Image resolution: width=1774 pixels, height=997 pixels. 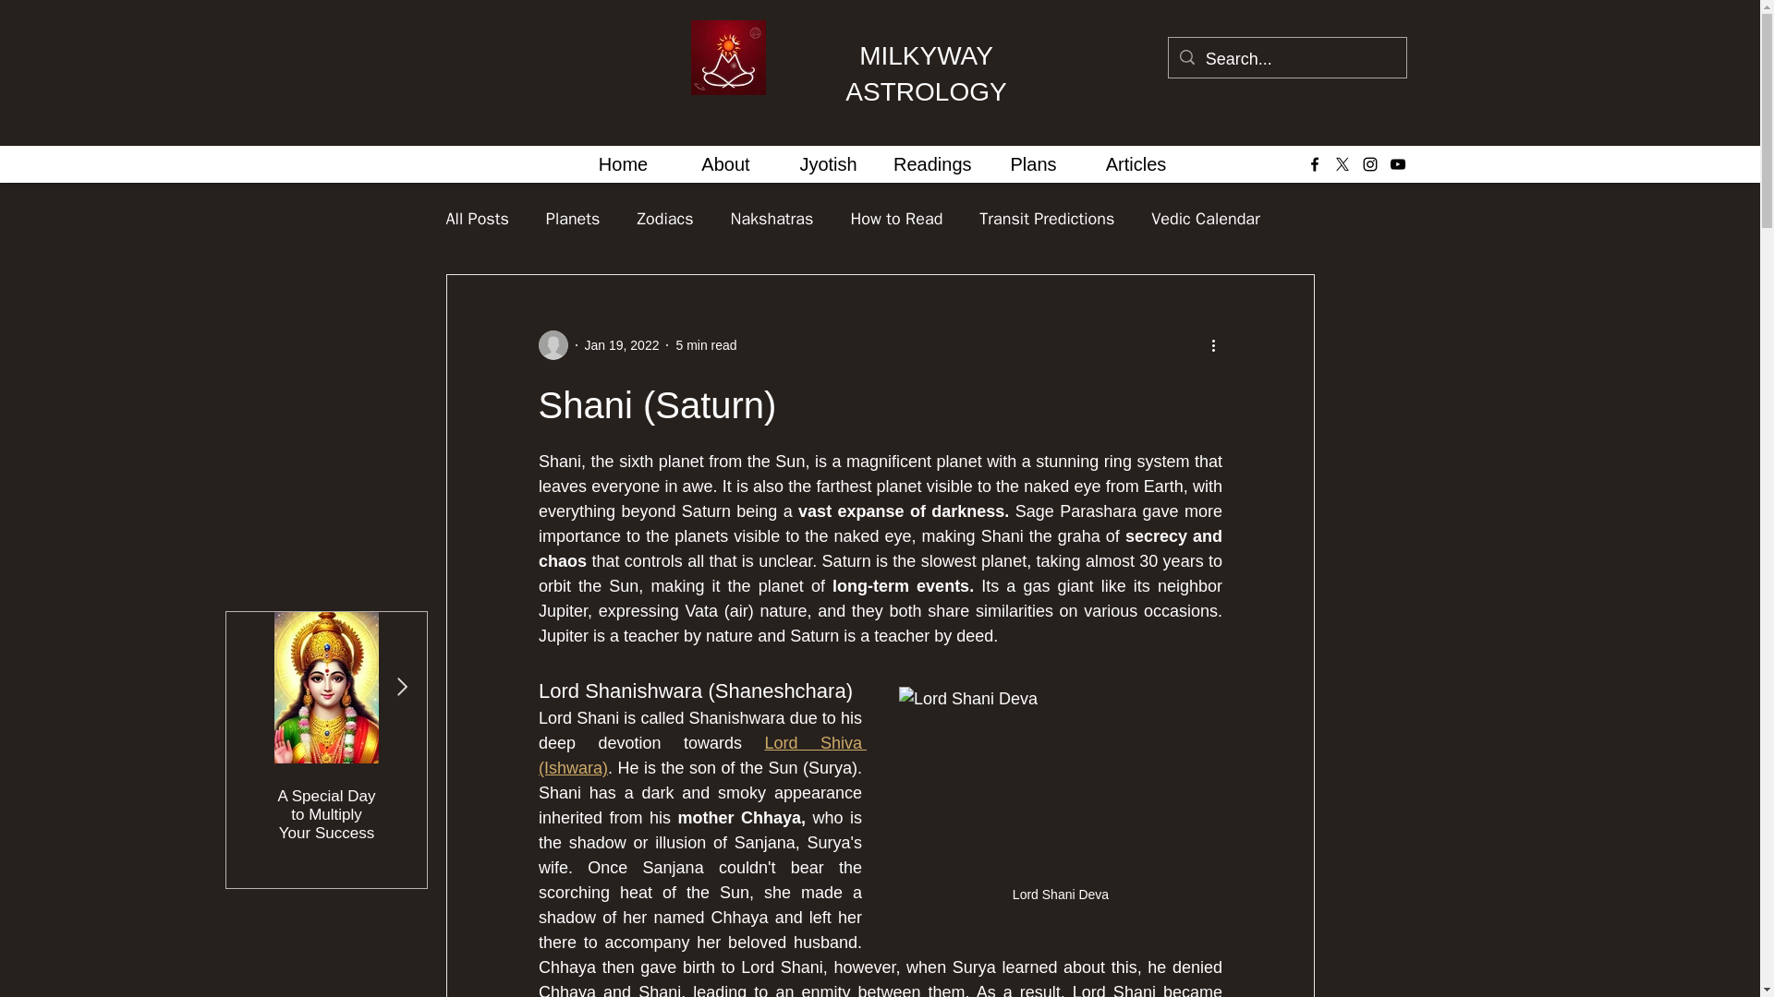 I want to click on About, so click(x=724, y=164).